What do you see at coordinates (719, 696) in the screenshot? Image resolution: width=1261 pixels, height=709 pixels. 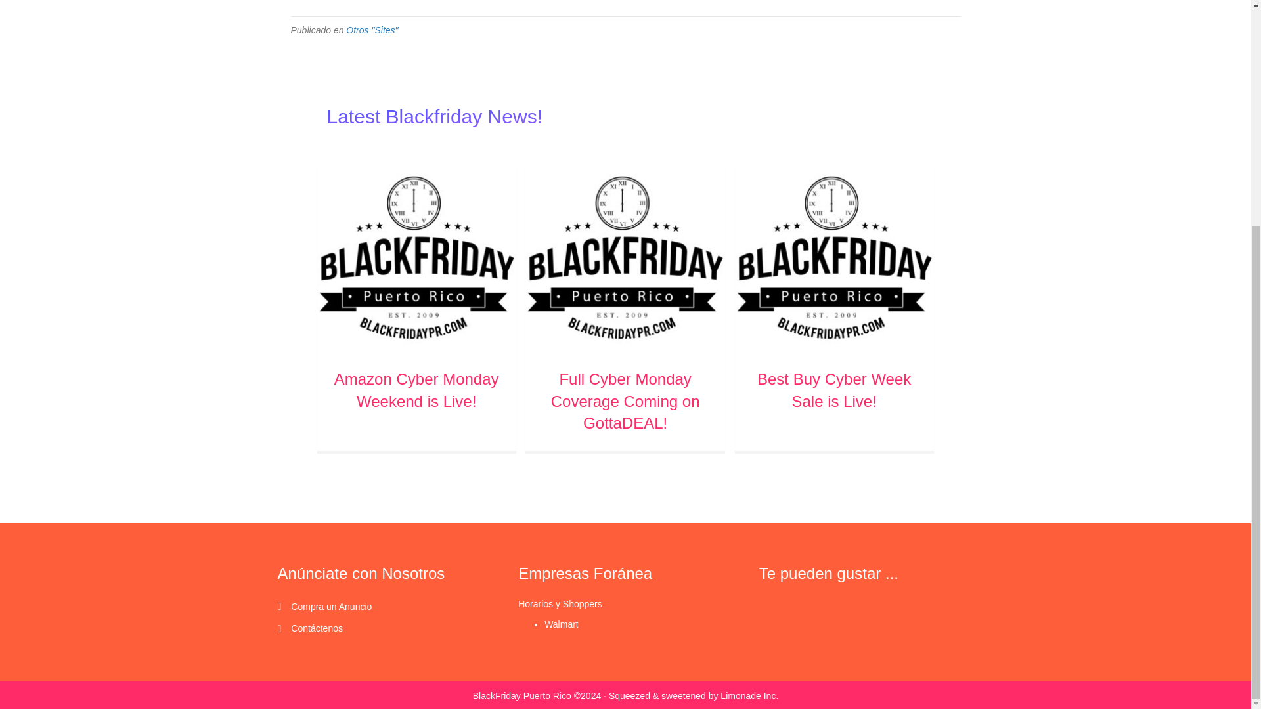 I see `sweetened by Limonade Inc.` at bounding box center [719, 696].